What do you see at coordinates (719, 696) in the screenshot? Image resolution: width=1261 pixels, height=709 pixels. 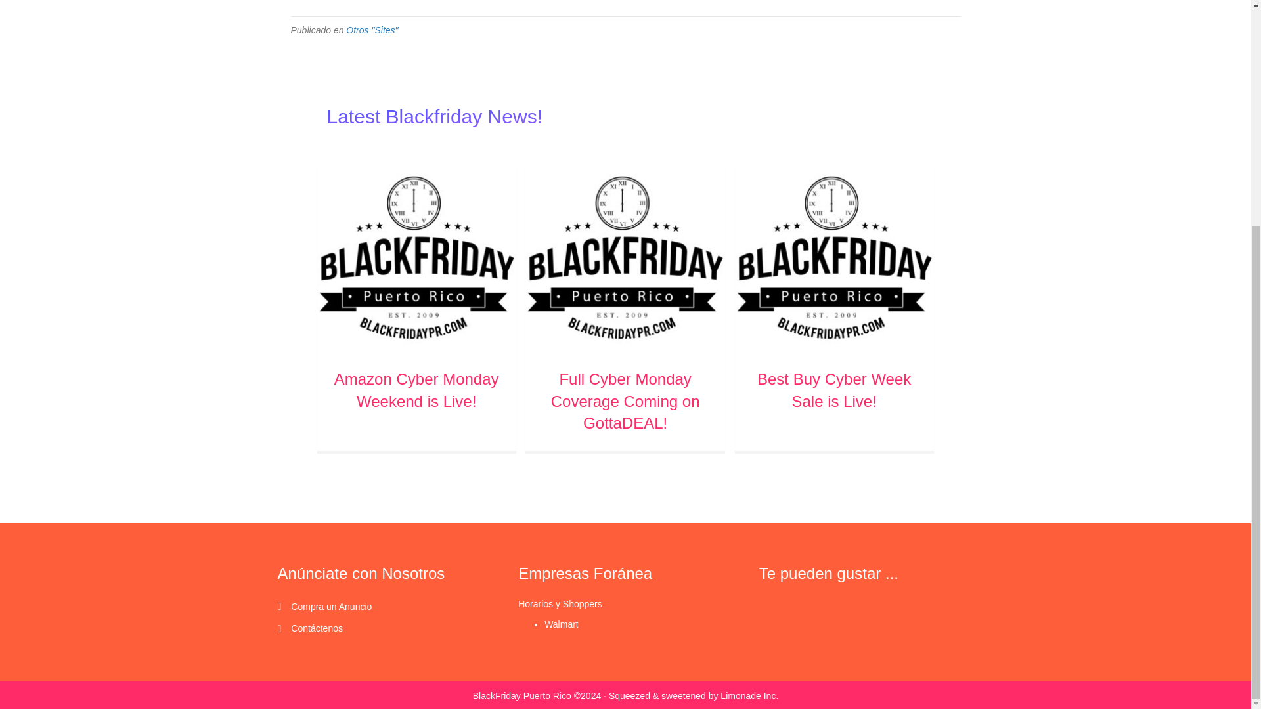 I see `sweetened by Limonade Inc.` at bounding box center [719, 696].